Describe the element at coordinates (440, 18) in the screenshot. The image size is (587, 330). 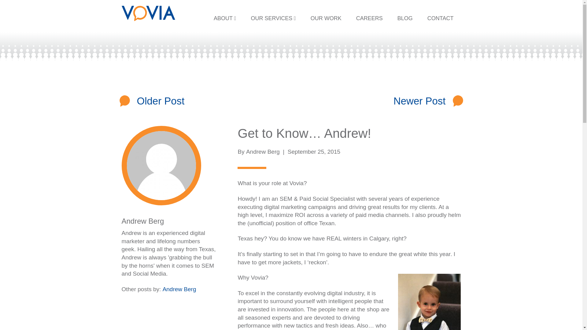
I see `CONTACT` at that location.